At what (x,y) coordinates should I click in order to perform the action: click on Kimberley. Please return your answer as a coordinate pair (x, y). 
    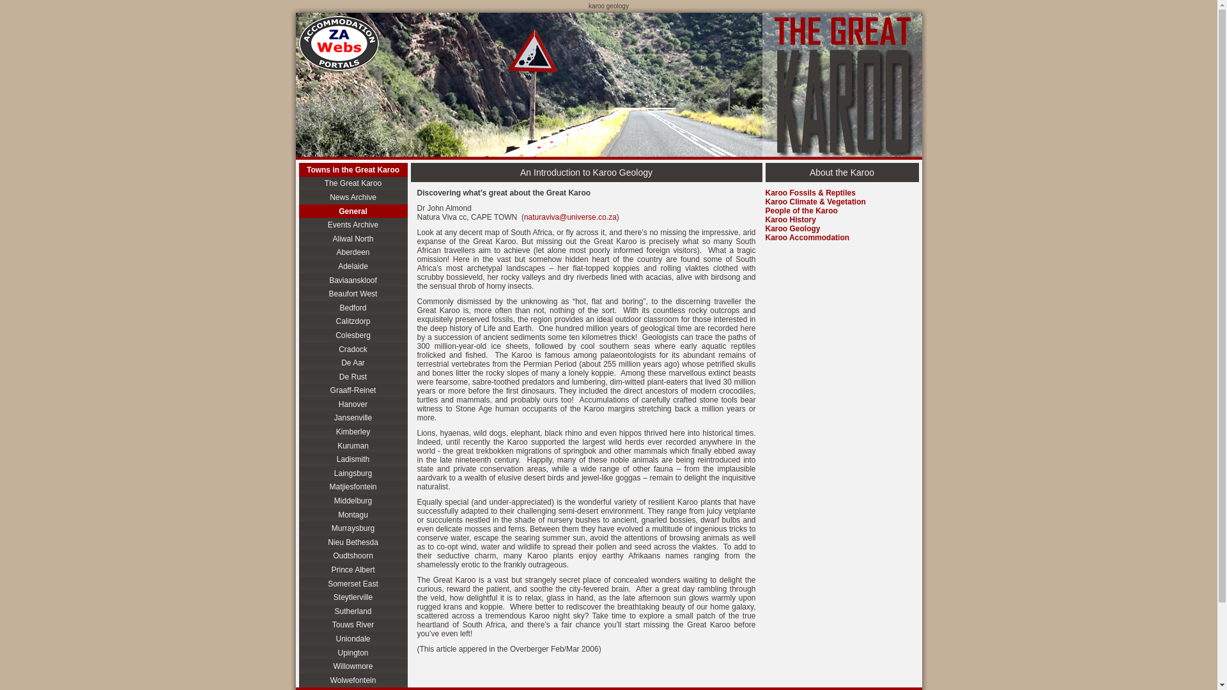
    Looking at the image, I should click on (353, 432).